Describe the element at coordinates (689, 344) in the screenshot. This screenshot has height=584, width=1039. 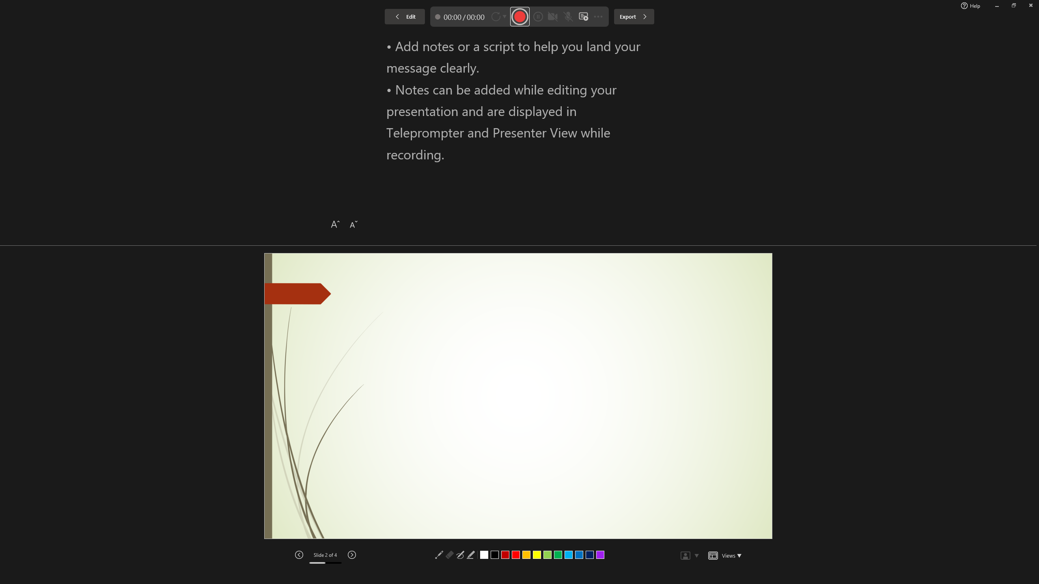
I see `Insert Chart` at that location.